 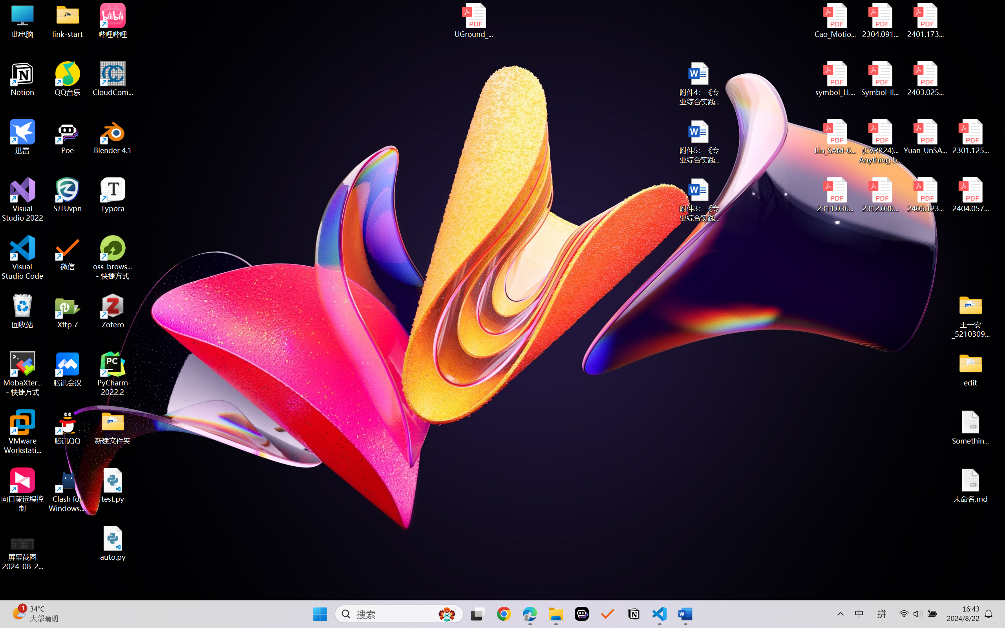 I want to click on 2304.09121v3.pdf, so click(x=880, y=20).